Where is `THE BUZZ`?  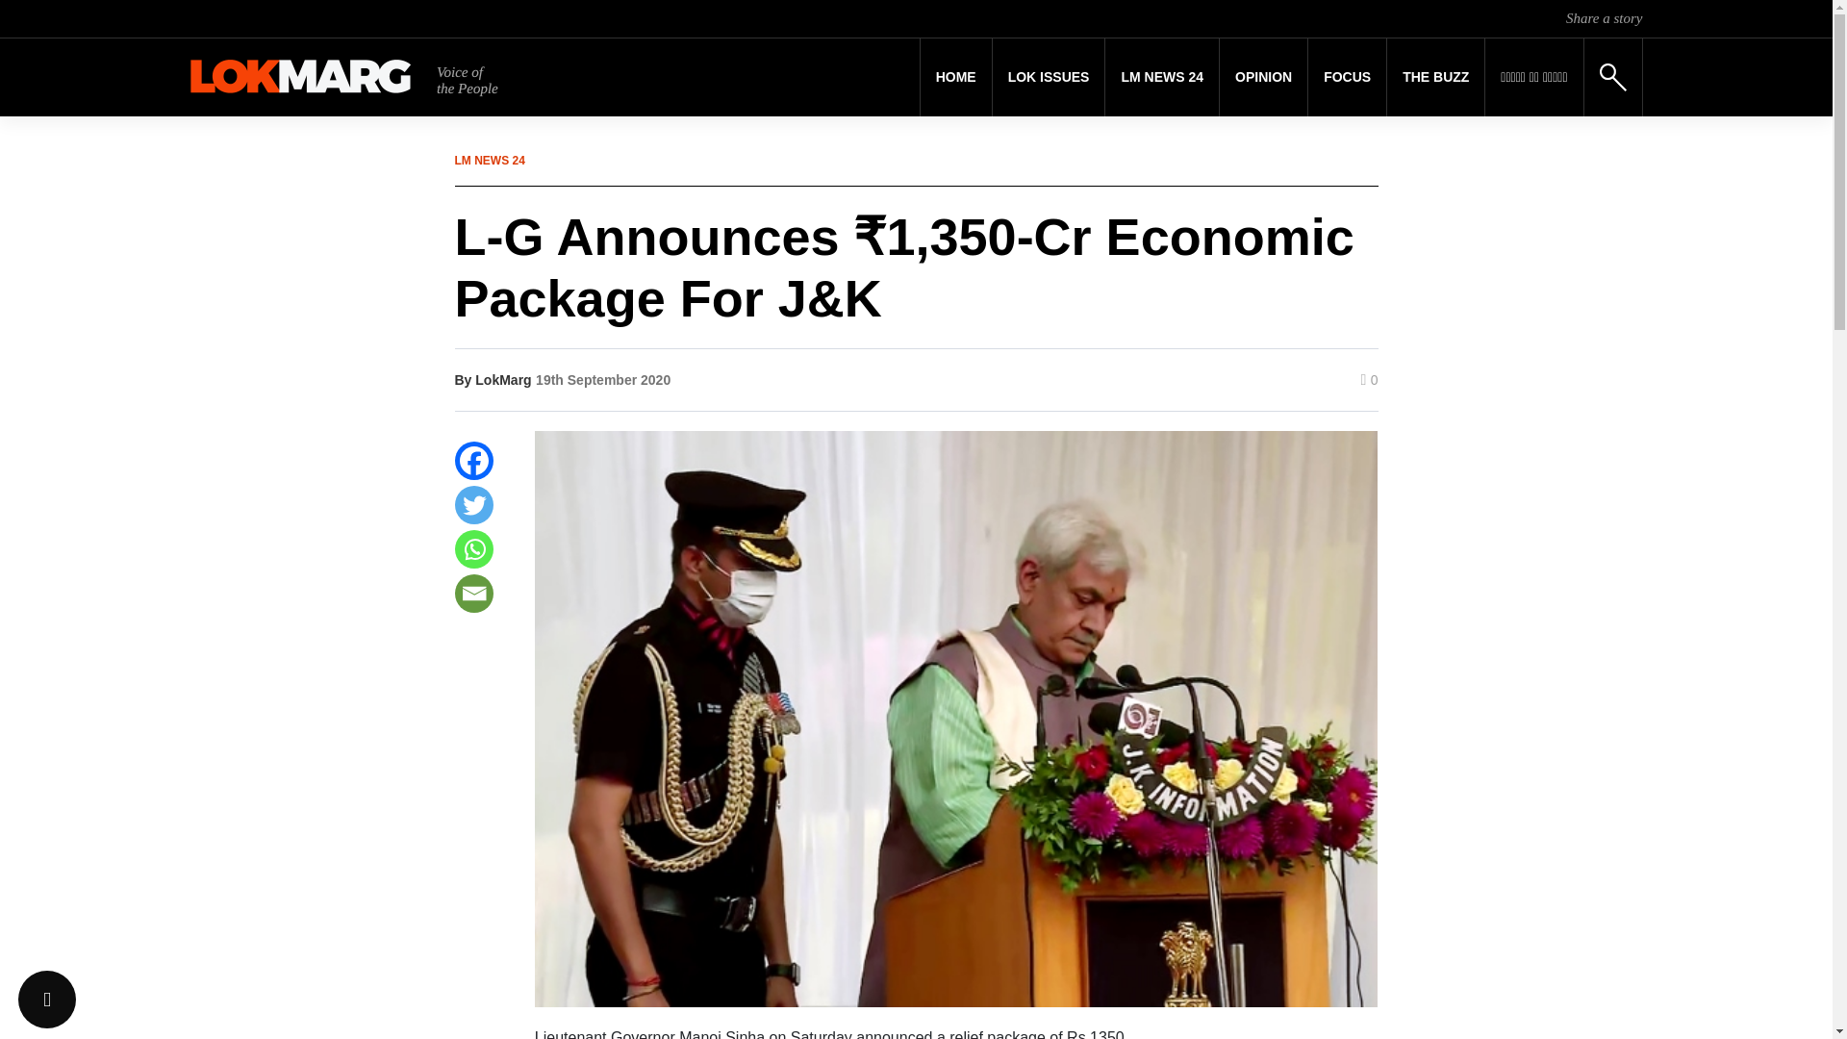 THE BUZZ is located at coordinates (1435, 77).